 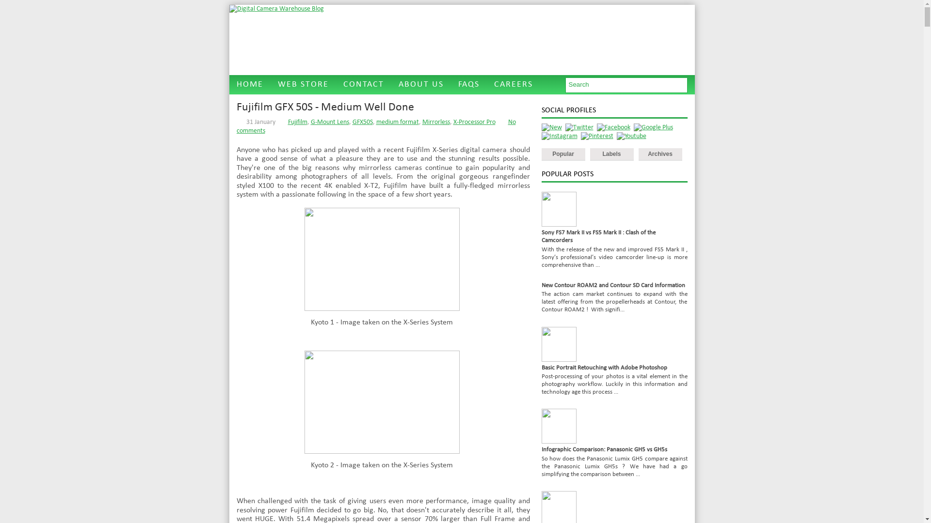 I want to click on No comments, so click(x=376, y=127).